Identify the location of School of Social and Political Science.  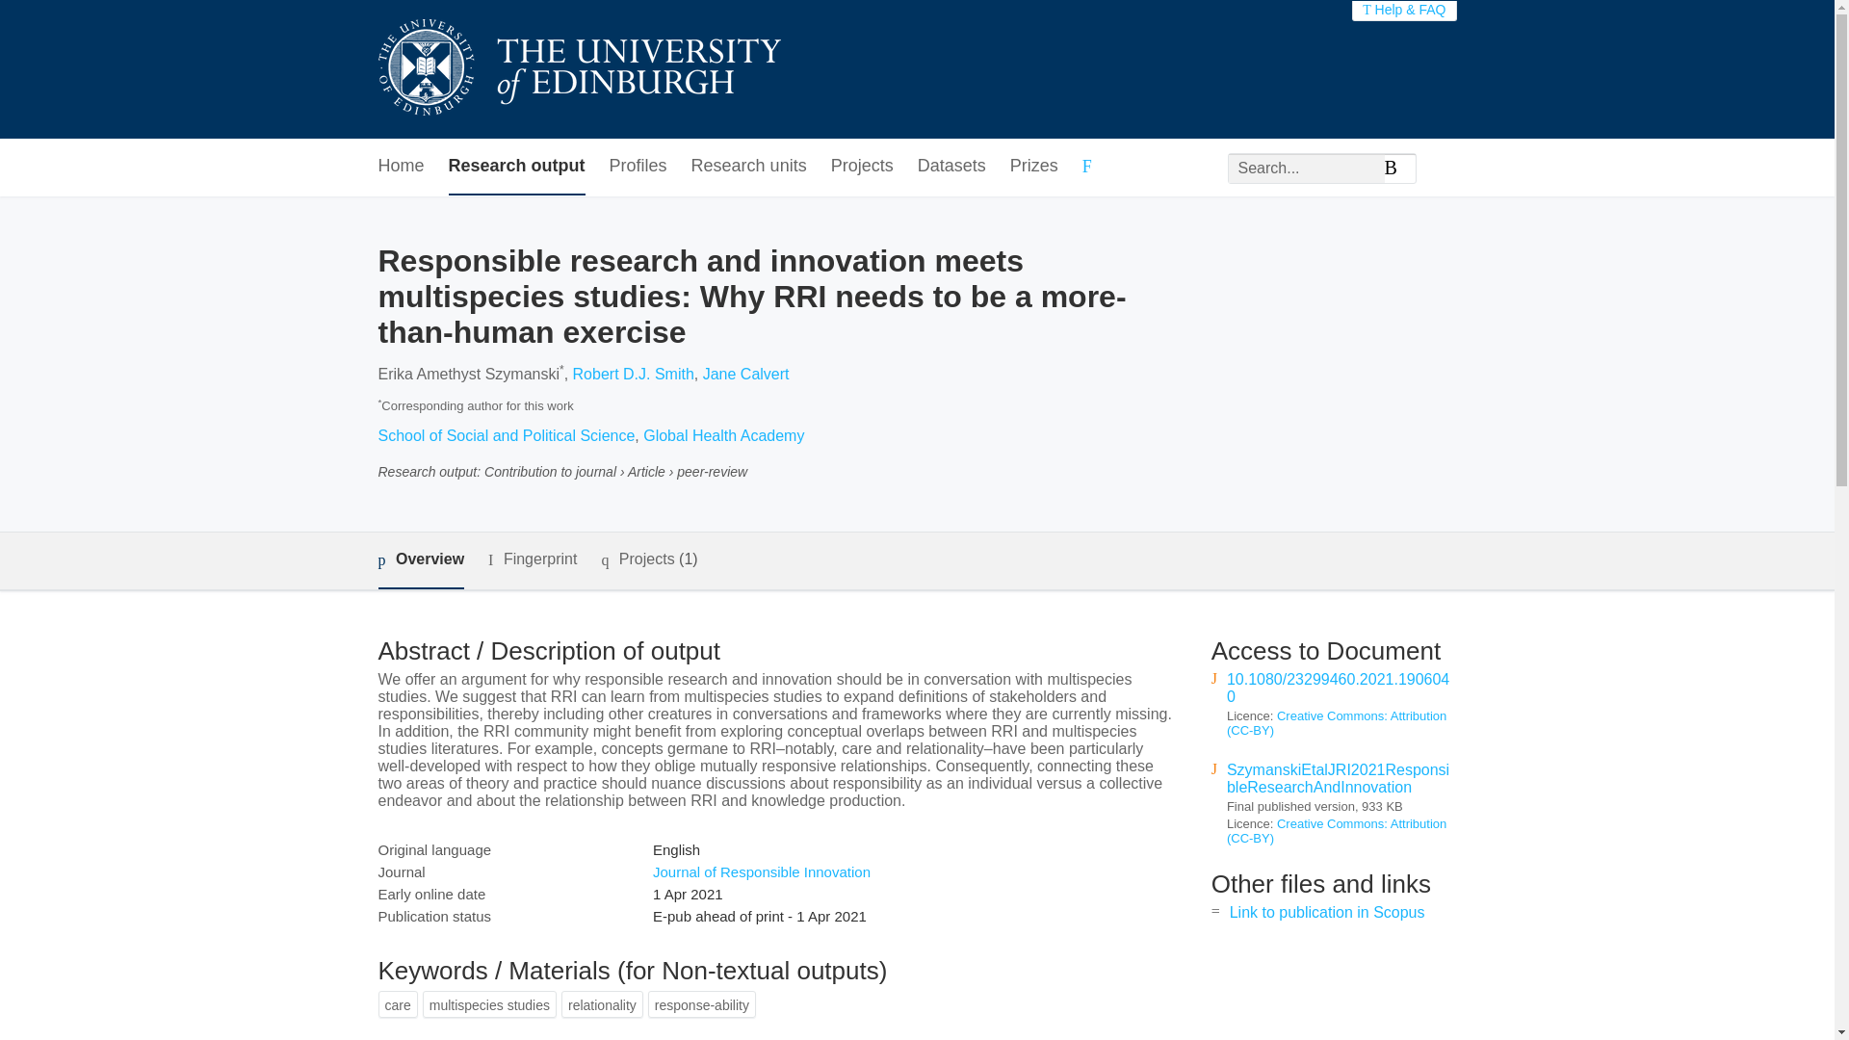
(505, 435).